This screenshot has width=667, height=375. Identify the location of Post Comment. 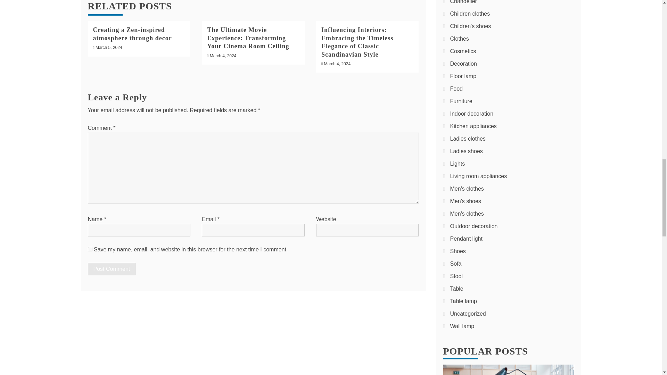
(111, 269).